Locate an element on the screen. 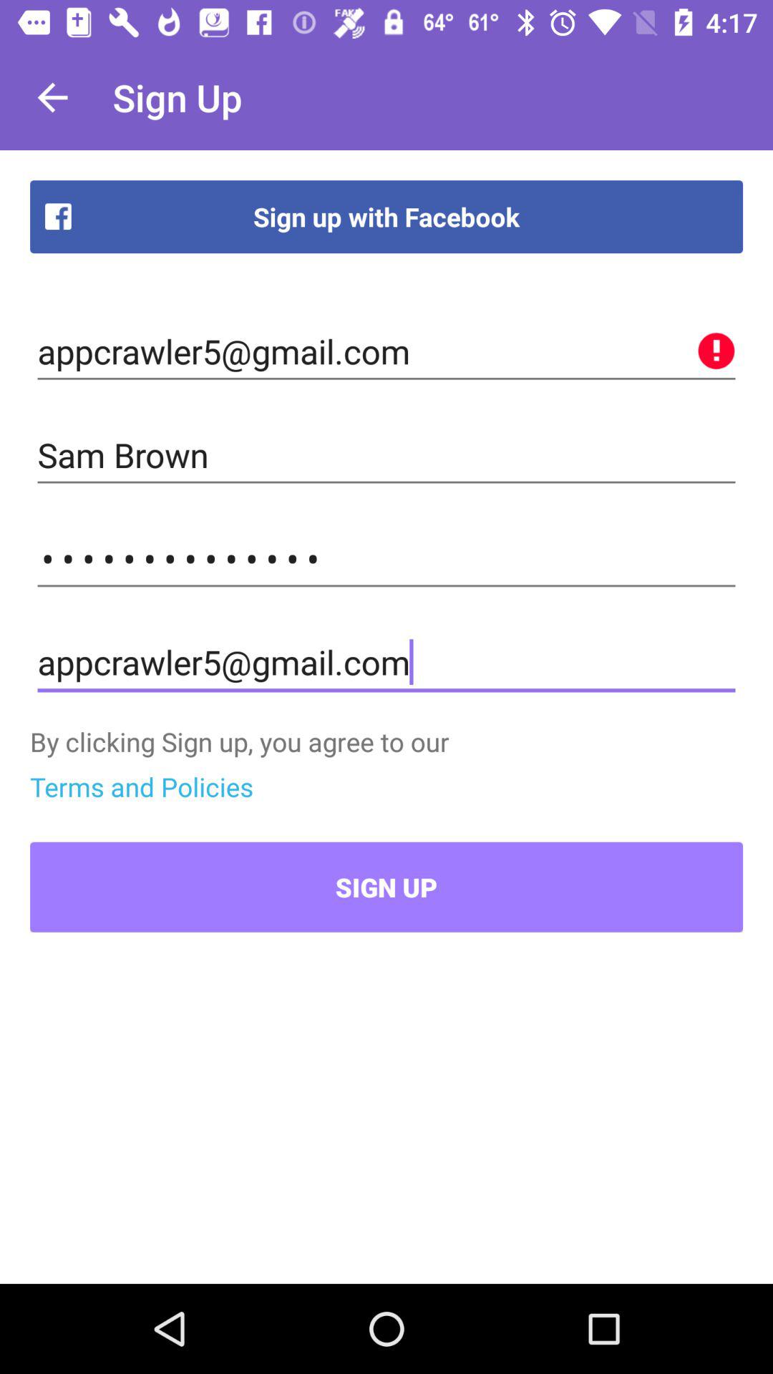 The width and height of the screenshot is (773, 1374). open the icon above sign up item is located at coordinates (142, 786).